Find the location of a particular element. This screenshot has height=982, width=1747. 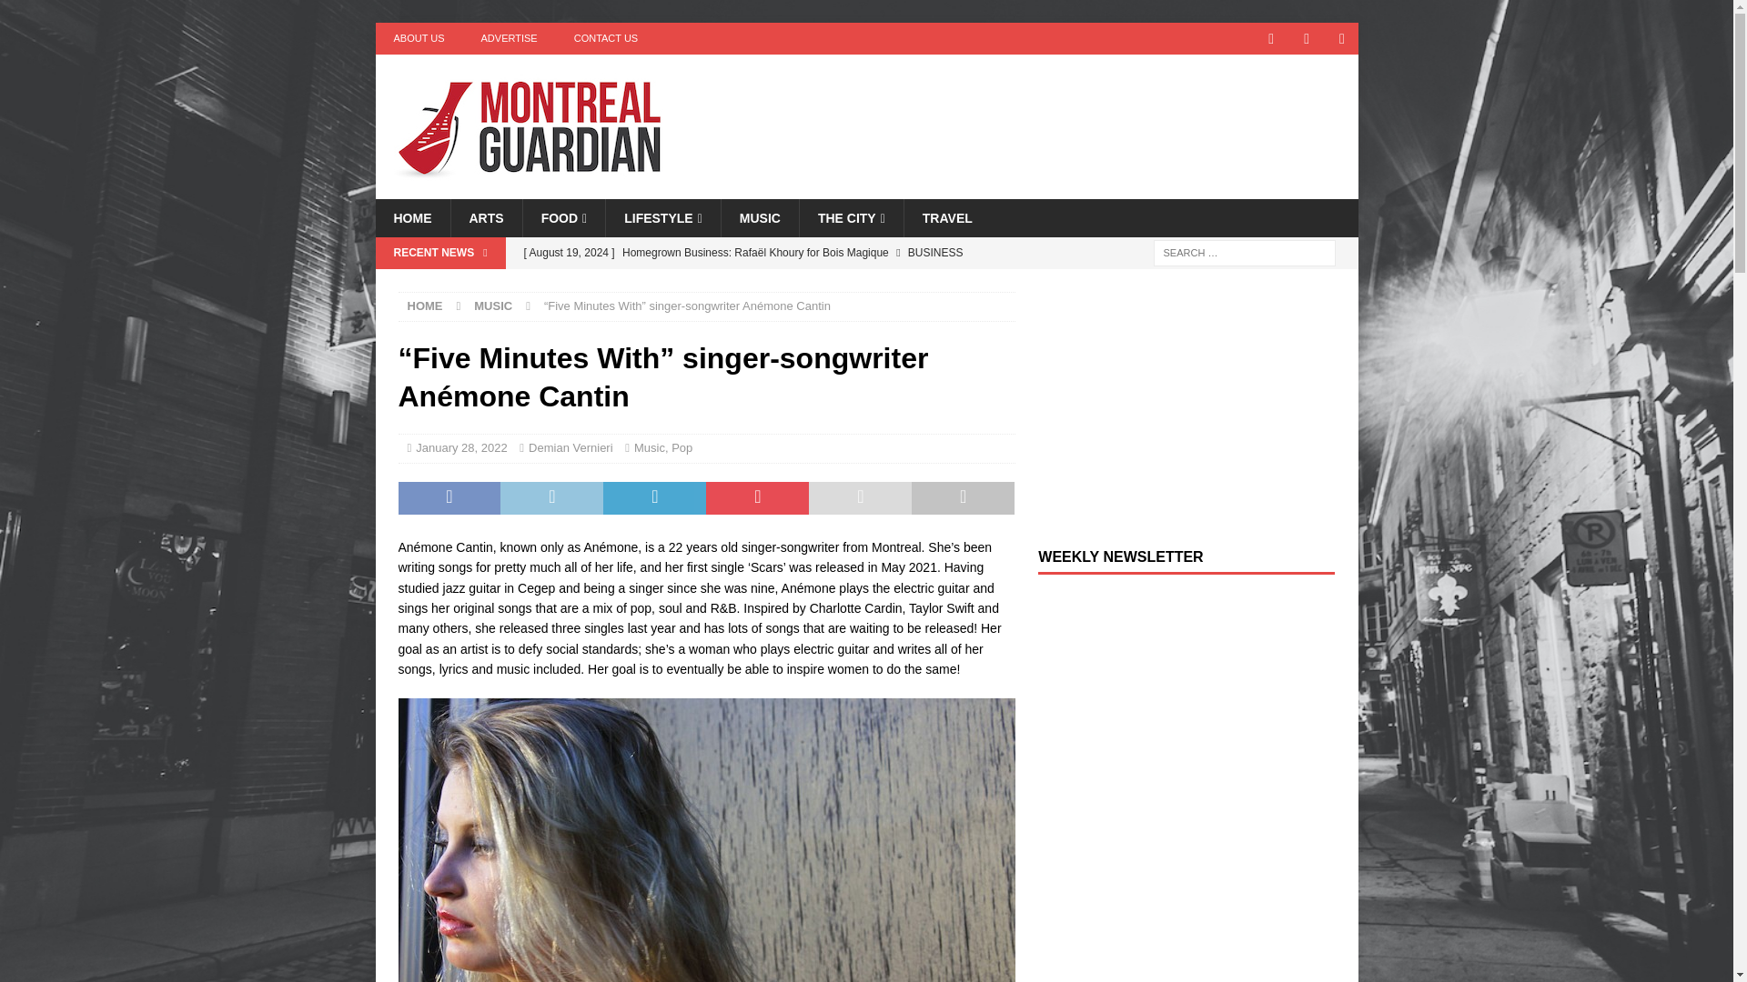

HOME is located at coordinates (411, 218).